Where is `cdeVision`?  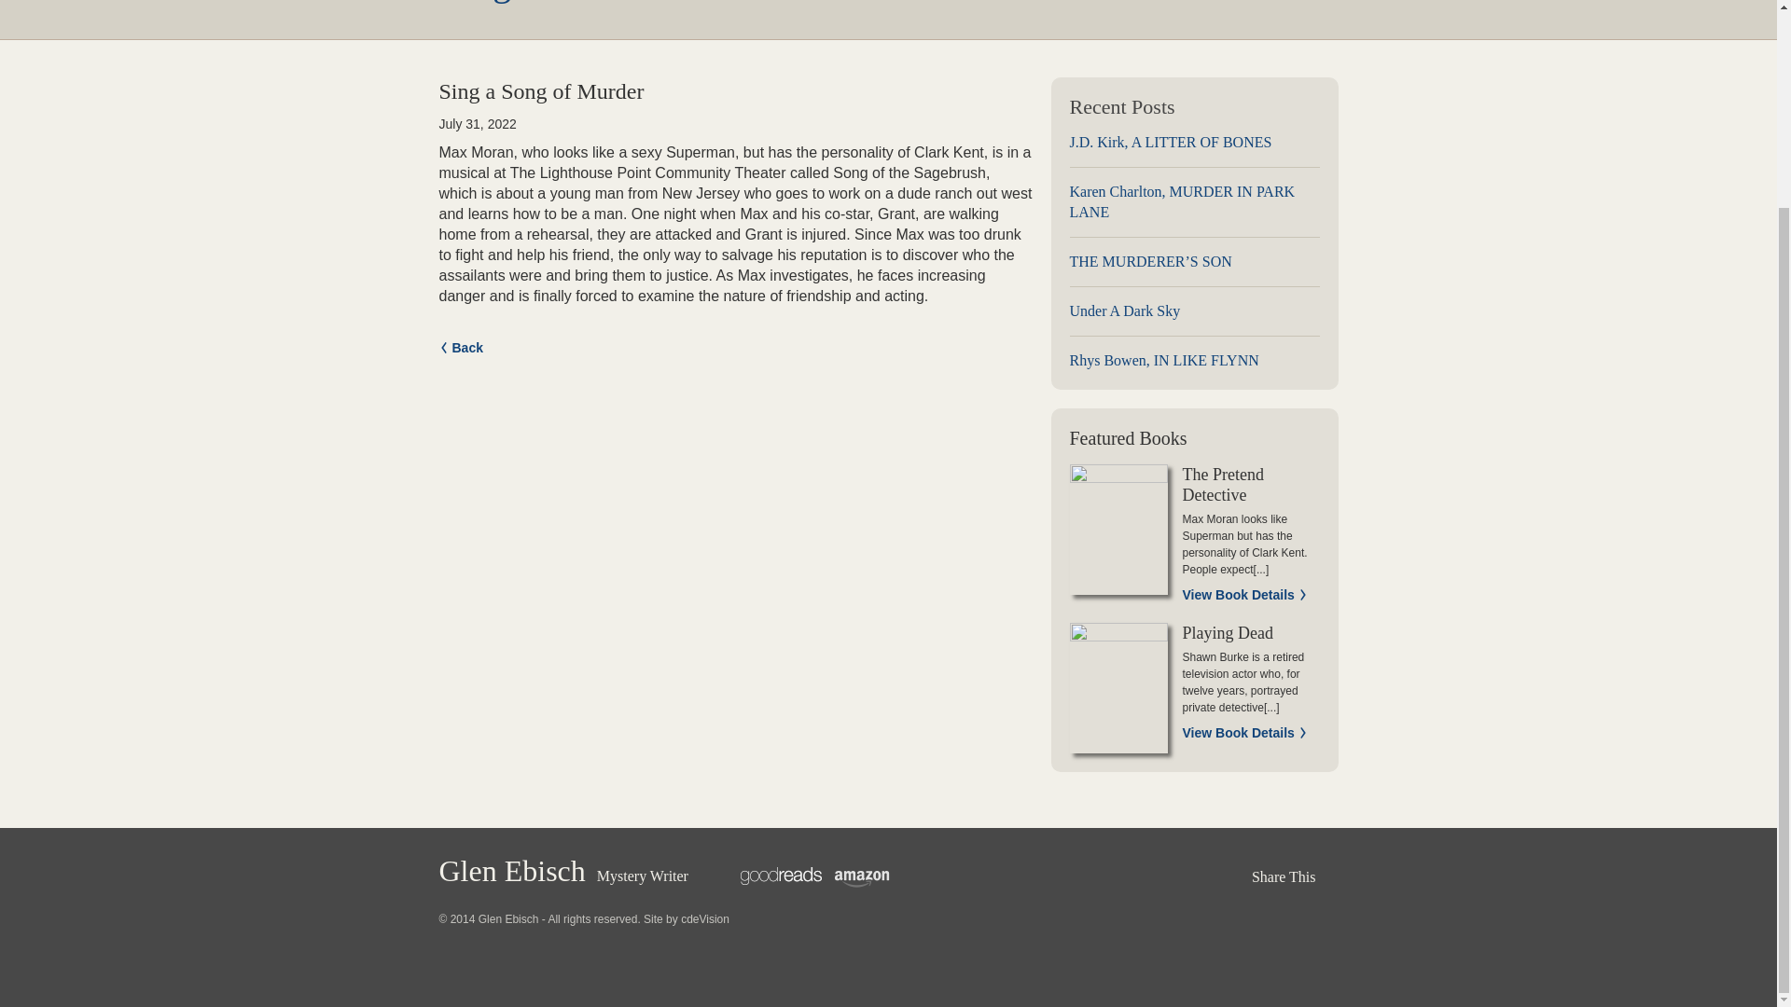
cdeVision is located at coordinates (704, 918).